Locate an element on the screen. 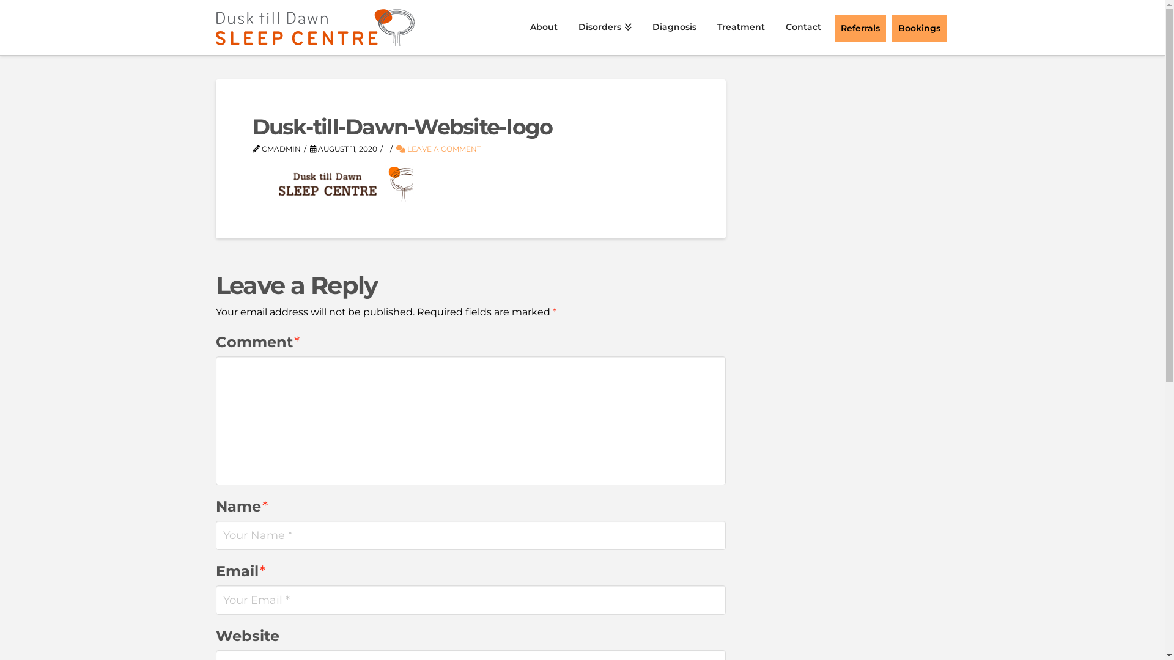 The height and width of the screenshot is (660, 1174). About is located at coordinates (544, 28).